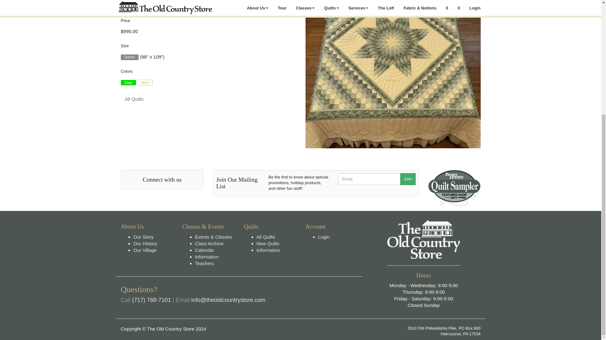 The width and height of the screenshot is (606, 340). Describe the element at coordinates (129, 57) in the screenshot. I see `Queen` at that location.